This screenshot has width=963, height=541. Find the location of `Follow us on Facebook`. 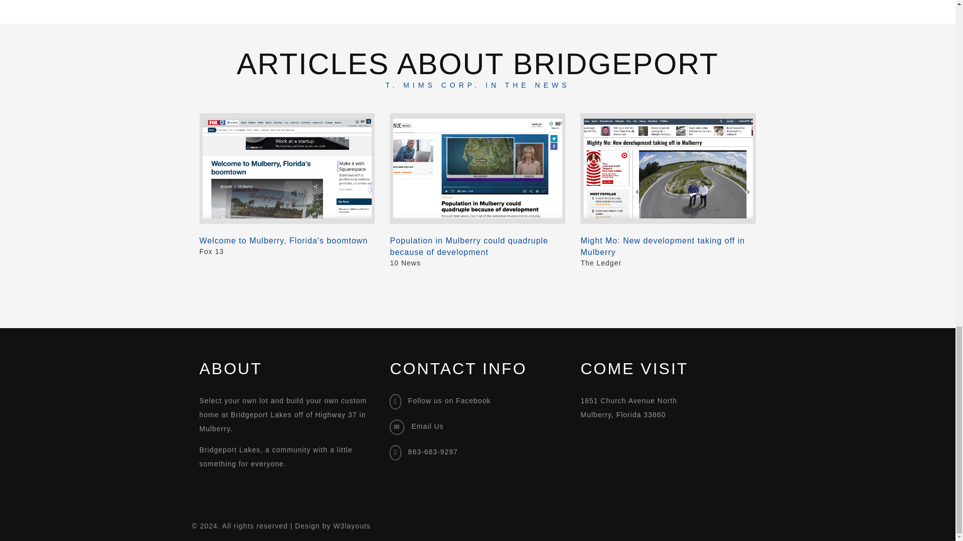

Follow us on Facebook is located at coordinates (449, 400).